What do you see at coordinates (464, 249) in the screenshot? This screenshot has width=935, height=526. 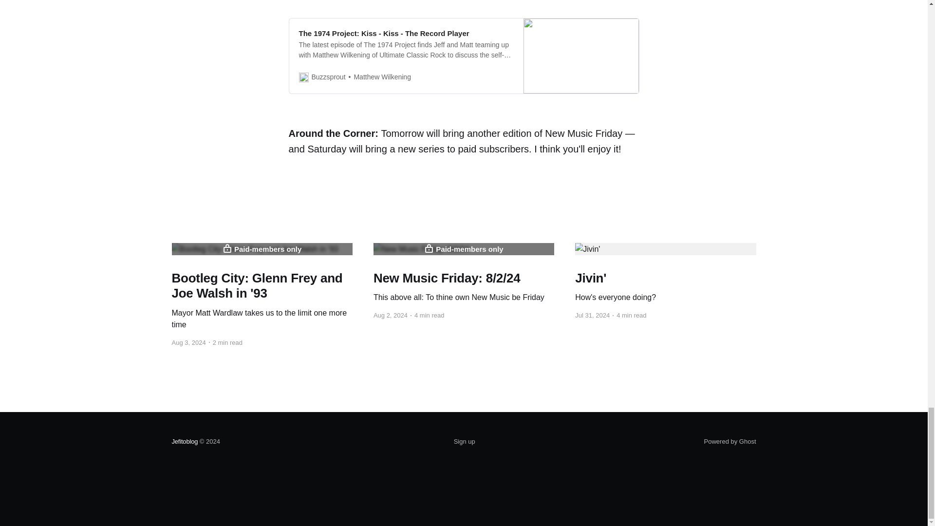 I see `Jefitoblog` at bounding box center [464, 249].